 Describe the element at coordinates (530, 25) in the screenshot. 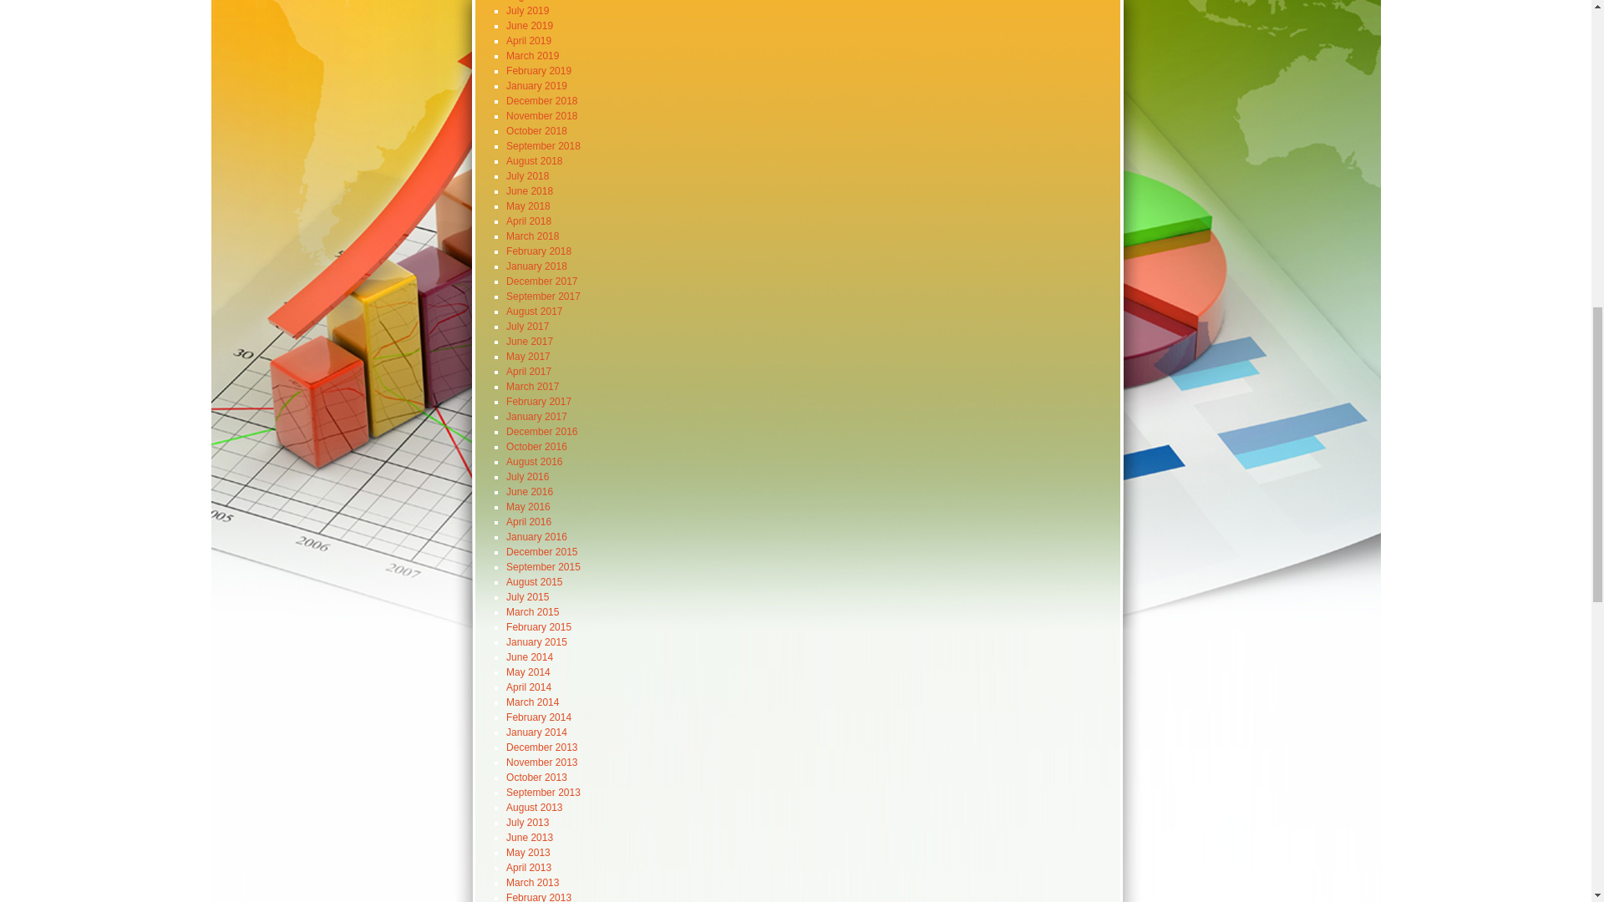

I see `June 2019` at that location.